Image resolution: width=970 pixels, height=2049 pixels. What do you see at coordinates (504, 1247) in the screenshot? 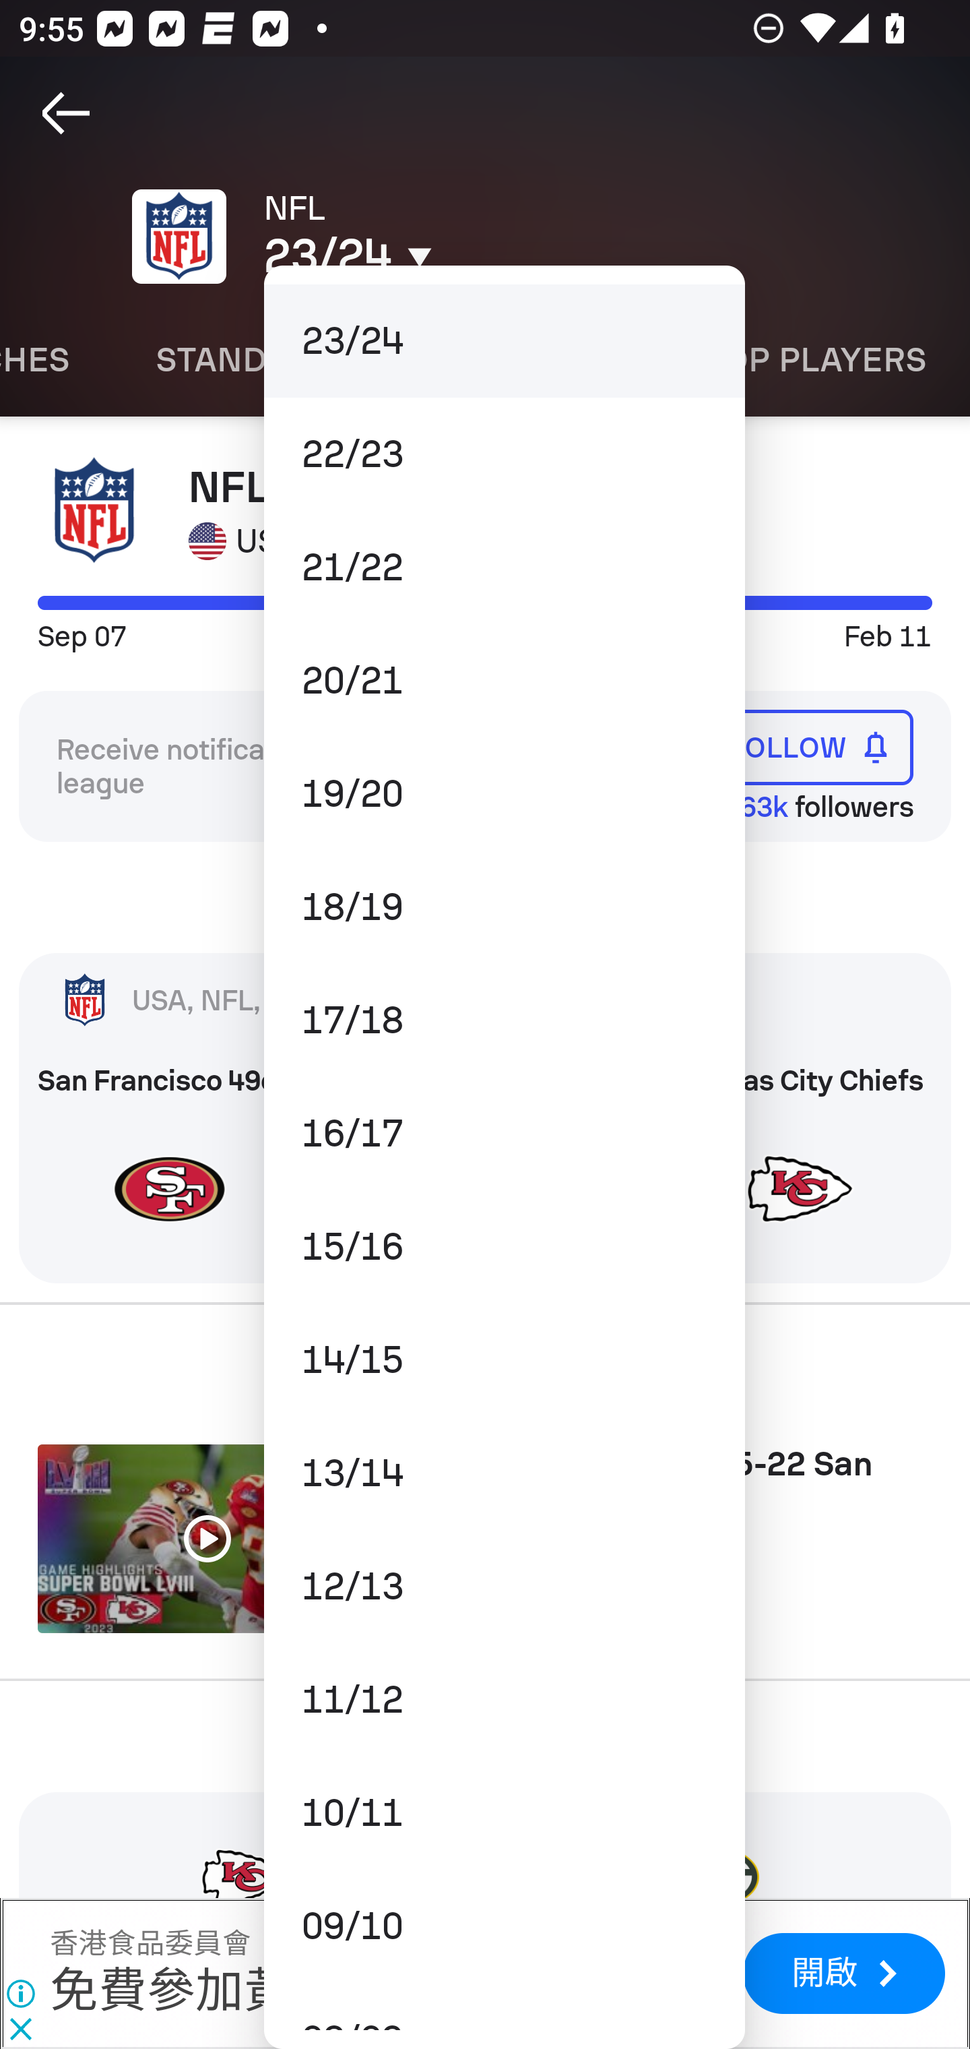
I see `15/16` at bounding box center [504, 1247].